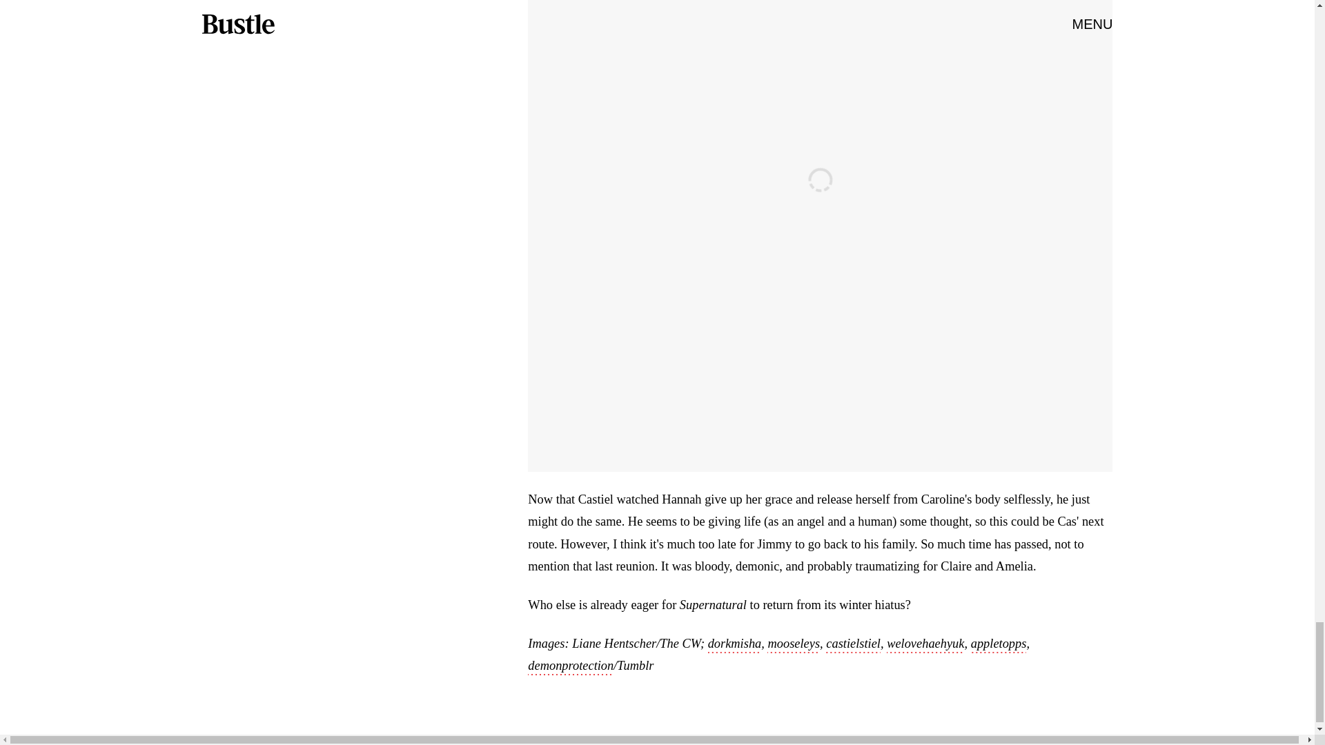  I want to click on demonprotection, so click(570, 666).